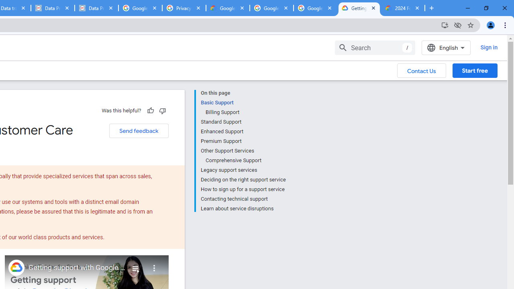 The width and height of the screenshot is (514, 289). What do you see at coordinates (245, 112) in the screenshot?
I see `Billing Support` at bounding box center [245, 112].